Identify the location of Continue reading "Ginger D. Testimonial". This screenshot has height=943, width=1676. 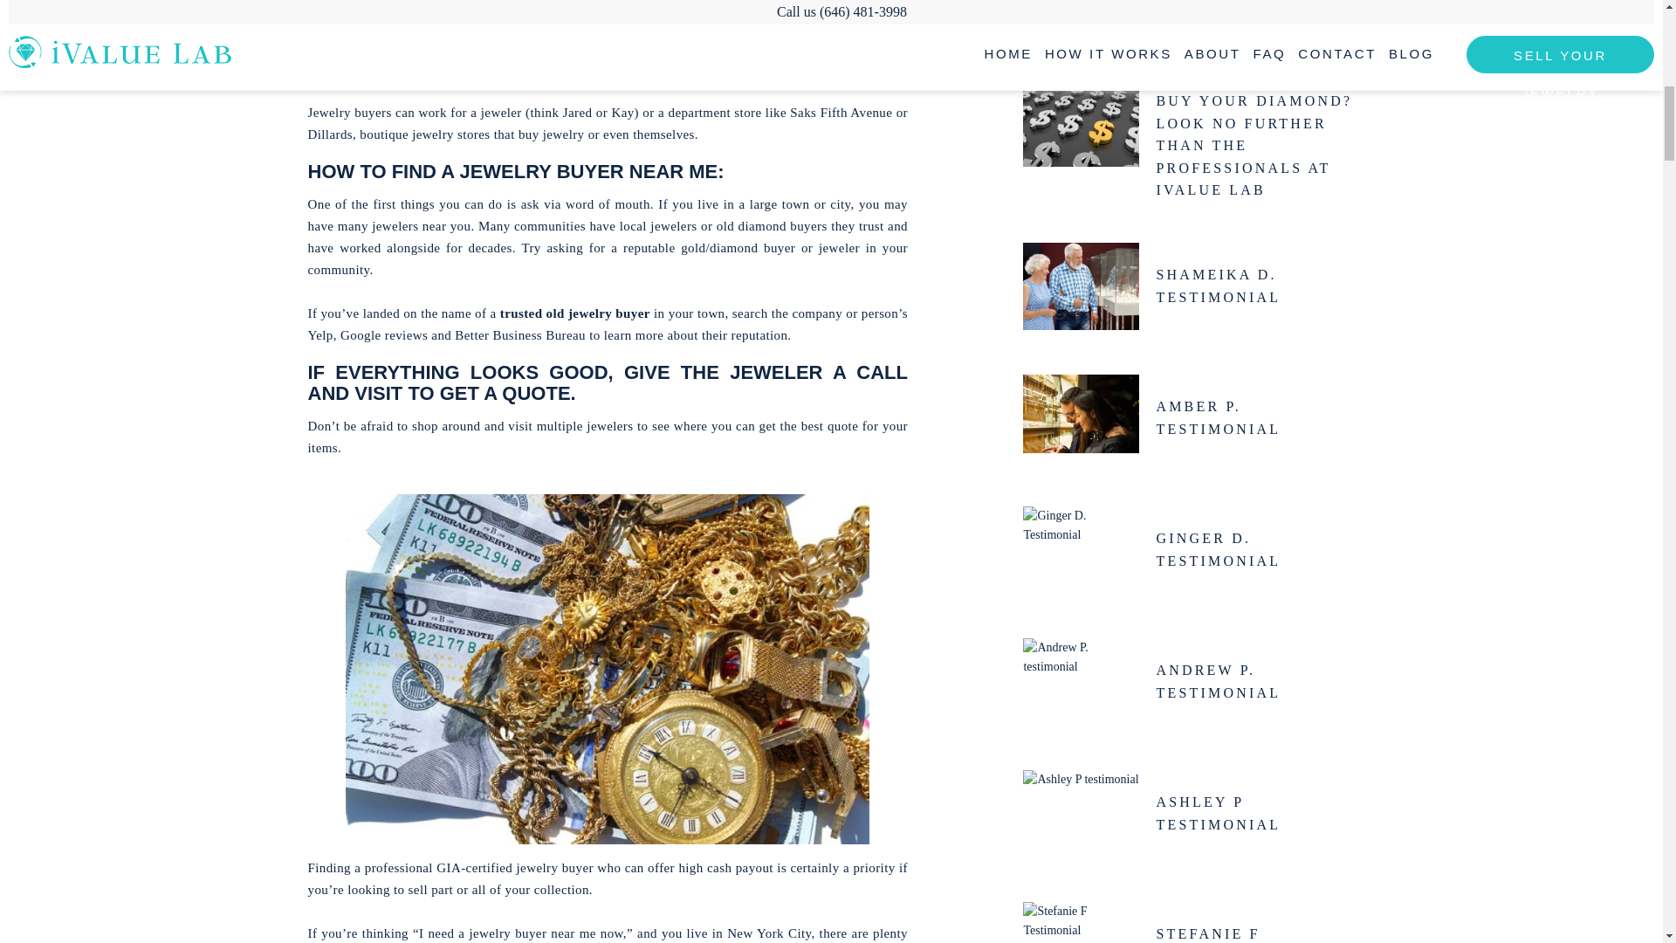
(1081, 549).